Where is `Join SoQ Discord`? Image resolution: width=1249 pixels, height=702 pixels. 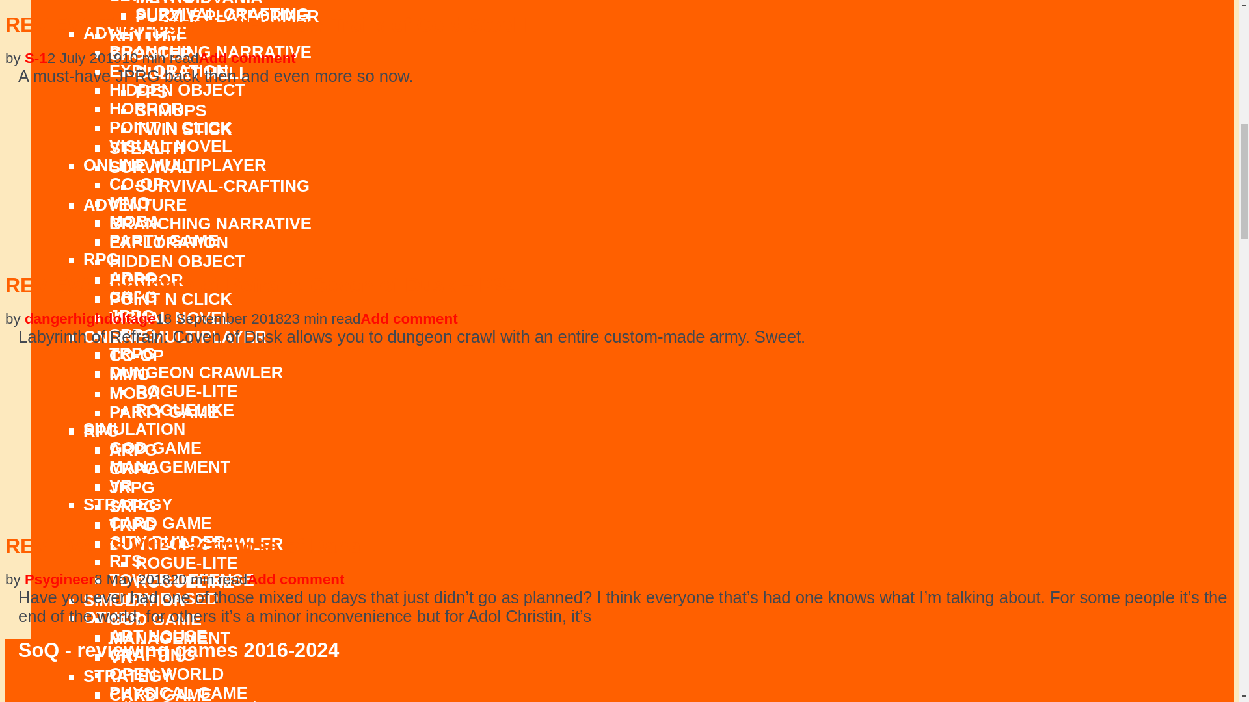 Join SoQ Discord is located at coordinates (72, 700).